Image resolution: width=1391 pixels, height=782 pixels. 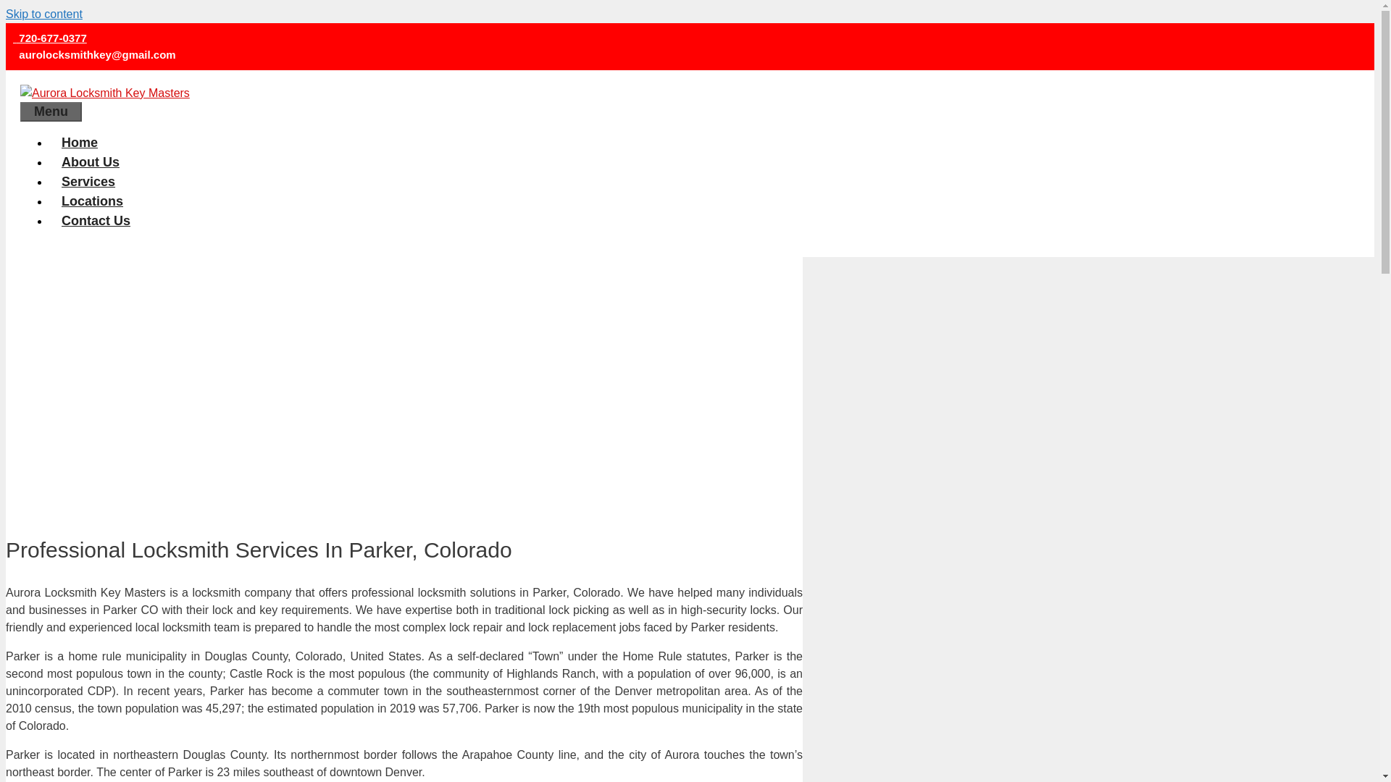 I want to click on   720-677-0377, so click(x=49, y=38).